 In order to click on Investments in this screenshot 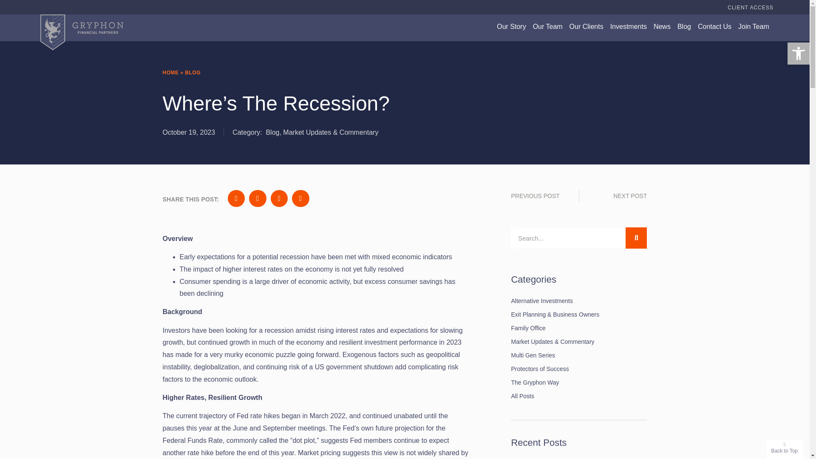, I will do `click(629, 26)`.